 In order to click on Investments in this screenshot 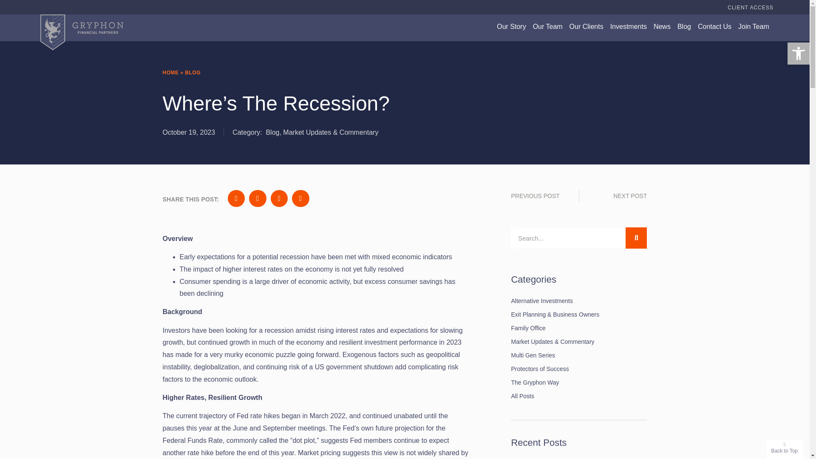, I will do `click(629, 26)`.